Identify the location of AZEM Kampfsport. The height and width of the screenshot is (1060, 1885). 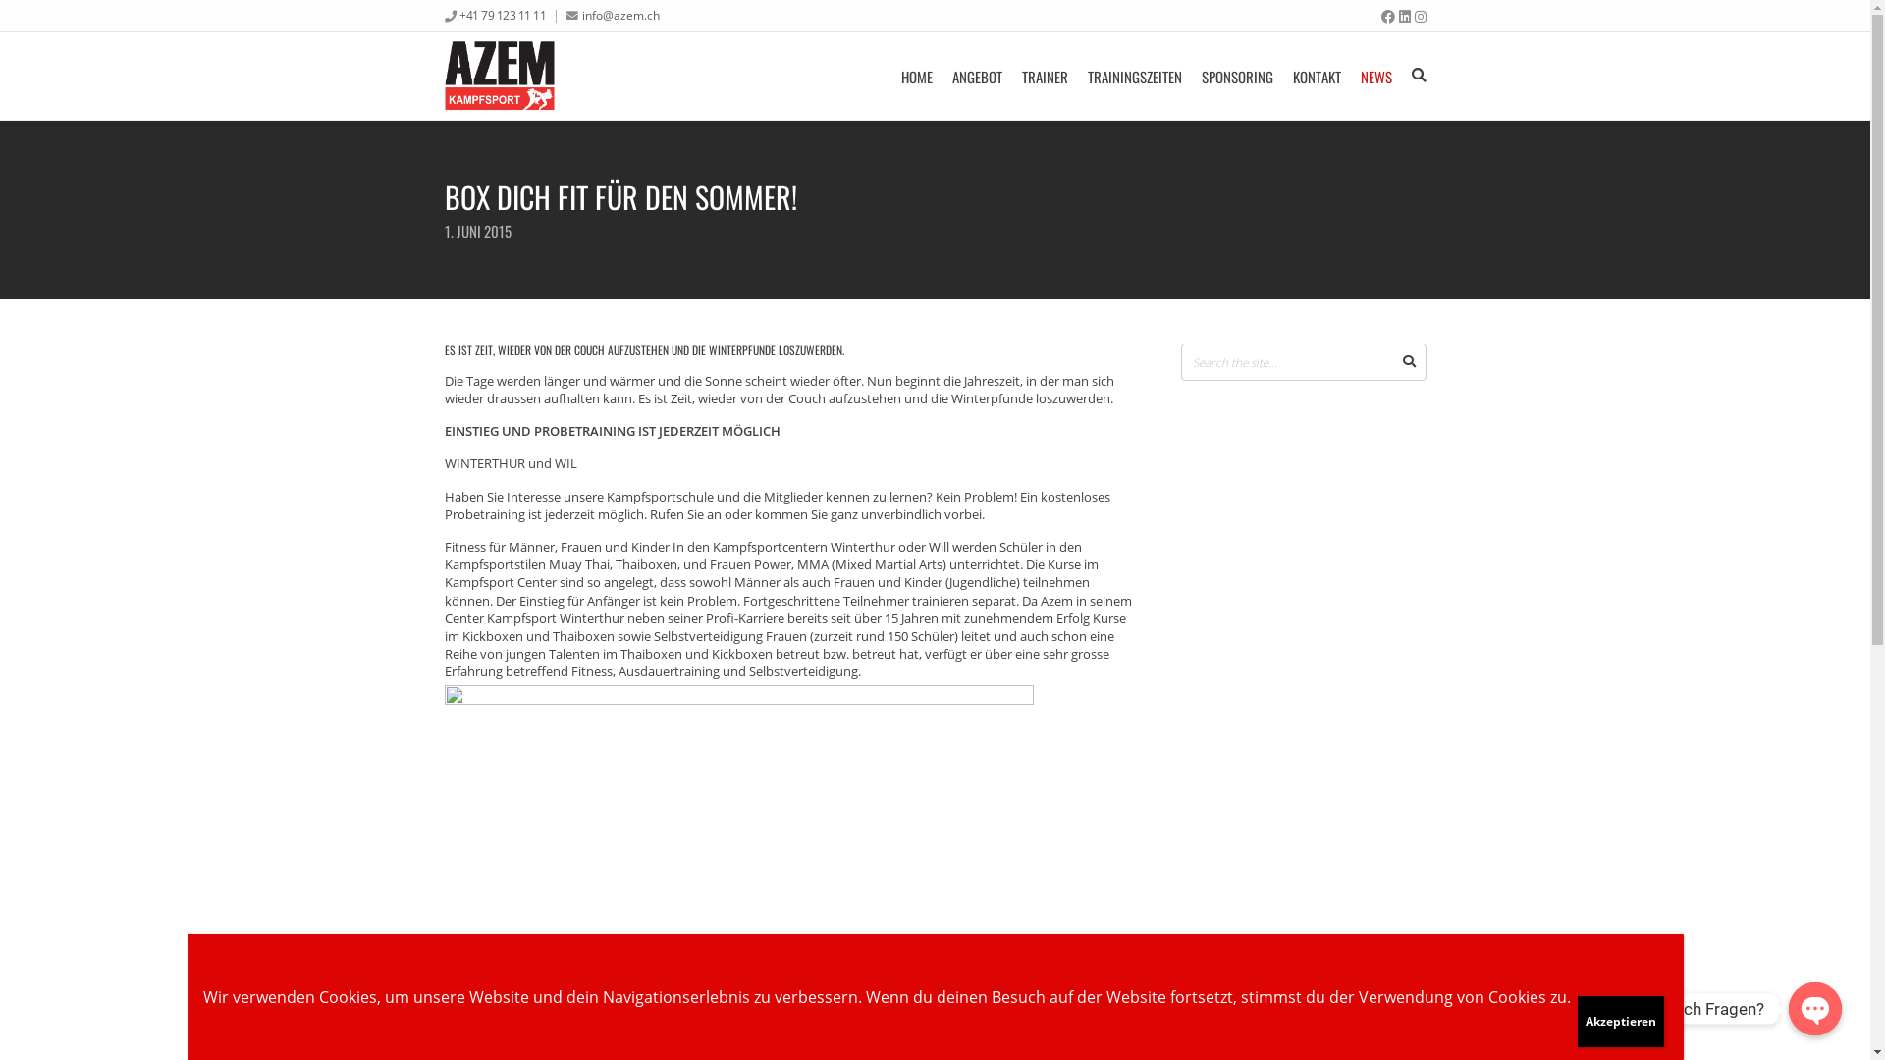
(499, 77).